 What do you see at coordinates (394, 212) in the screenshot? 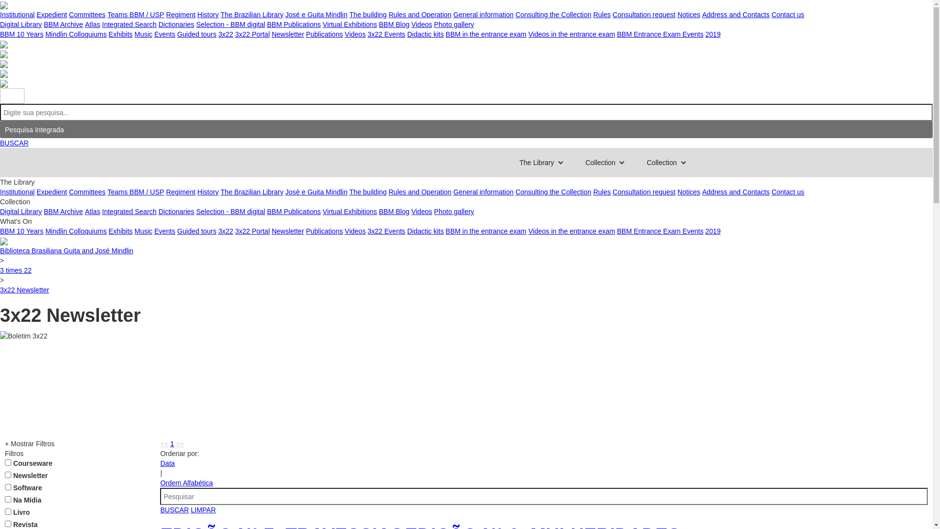
I see `BBM Blog` at bounding box center [394, 212].